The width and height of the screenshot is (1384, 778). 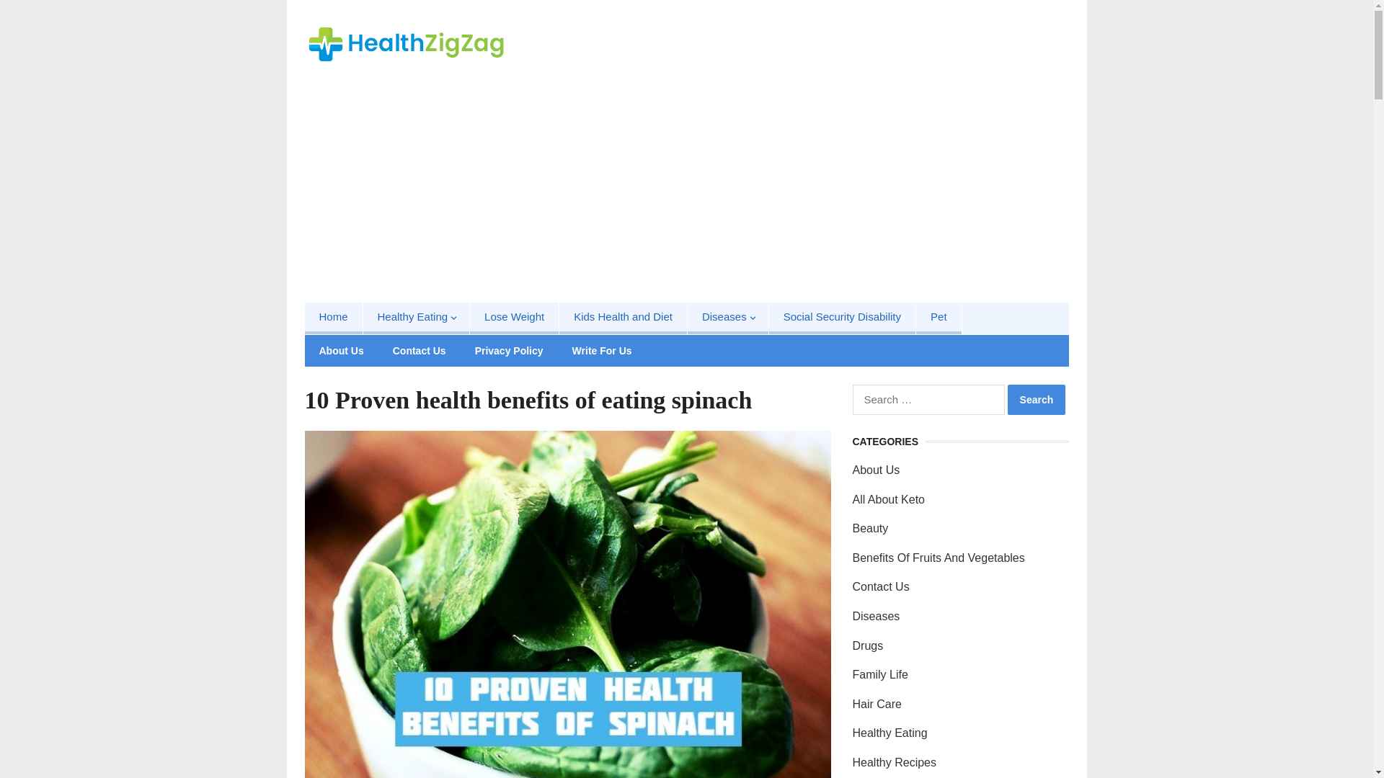 I want to click on Write For Us, so click(x=601, y=350).